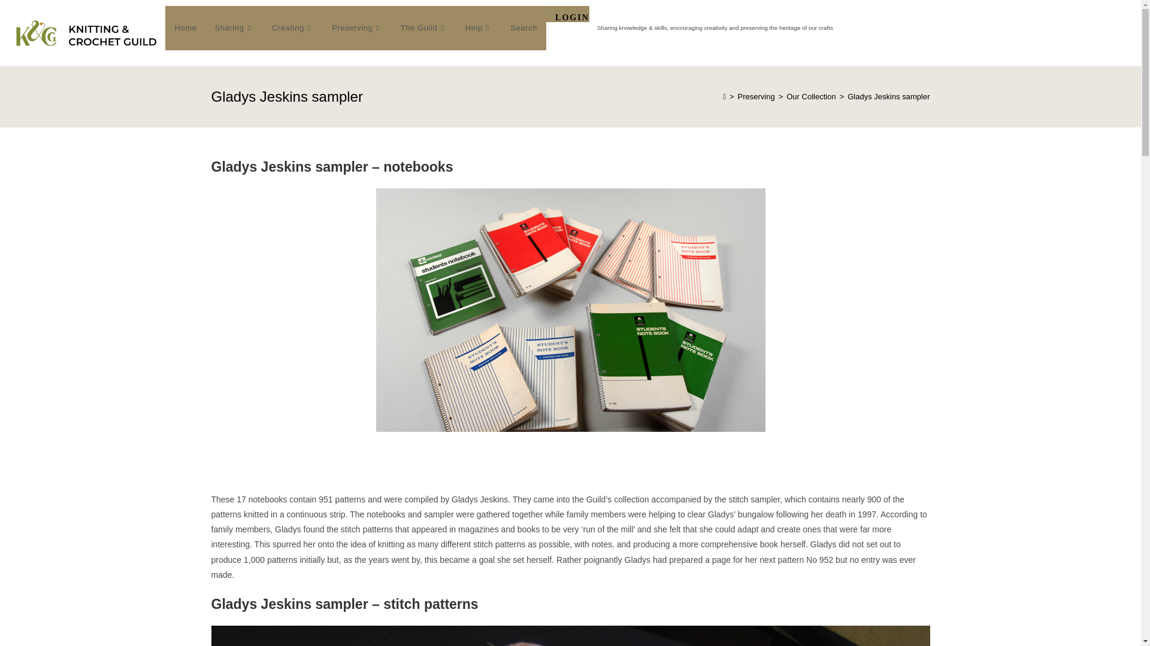 The height and width of the screenshot is (646, 1150). Describe the element at coordinates (186, 28) in the screenshot. I see `Home` at that location.